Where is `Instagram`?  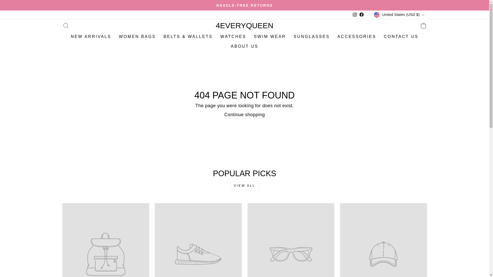
Instagram is located at coordinates (355, 15).